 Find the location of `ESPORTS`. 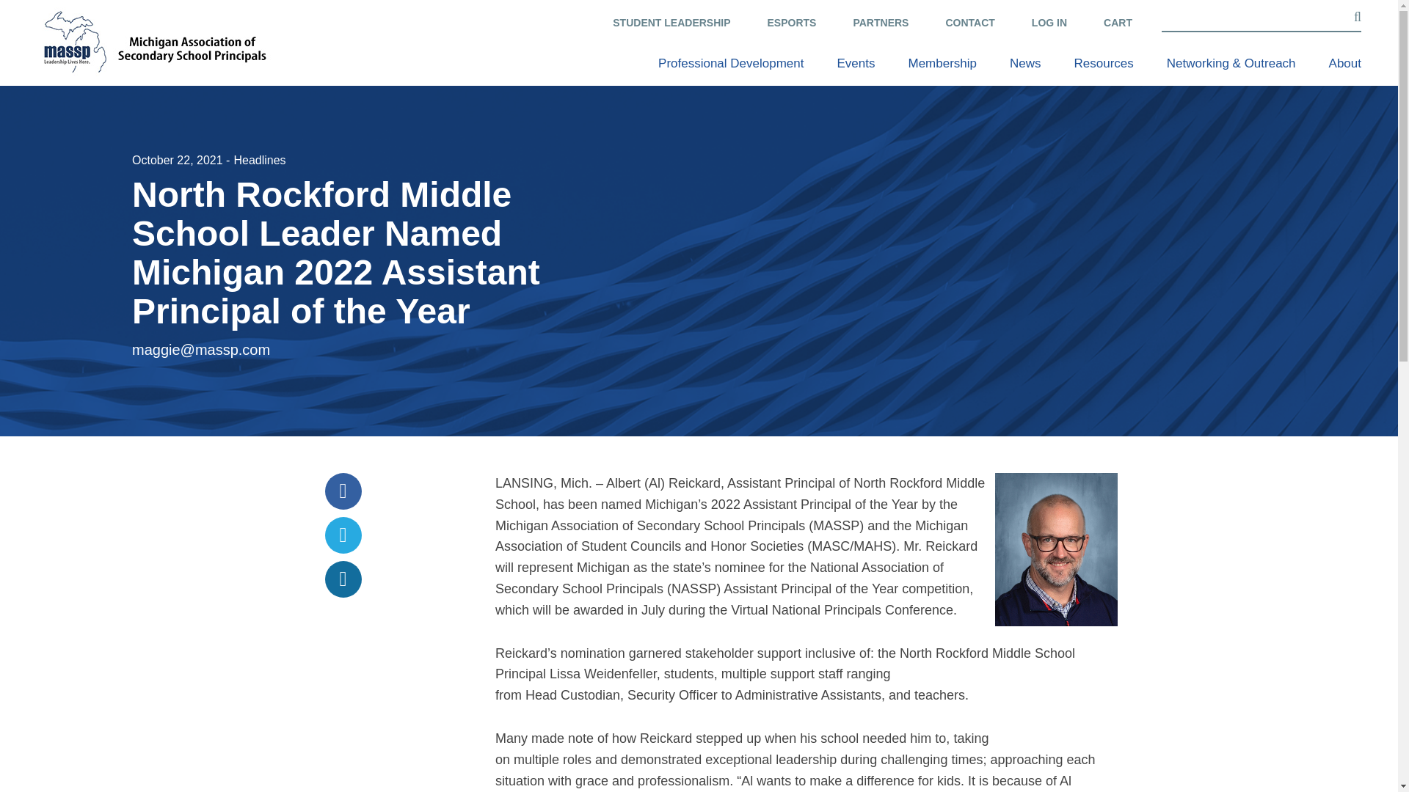

ESPORTS is located at coordinates (793, 23).